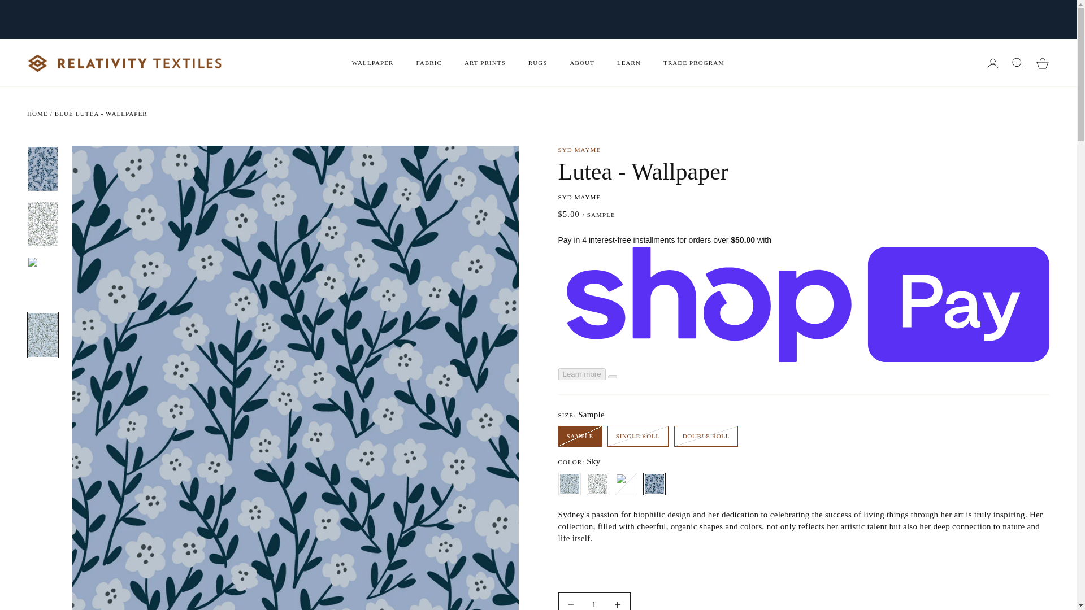 The width and height of the screenshot is (1085, 610). Describe the element at coordinates (428, 63) in the screenshot. I see `FABRIC` at that location.